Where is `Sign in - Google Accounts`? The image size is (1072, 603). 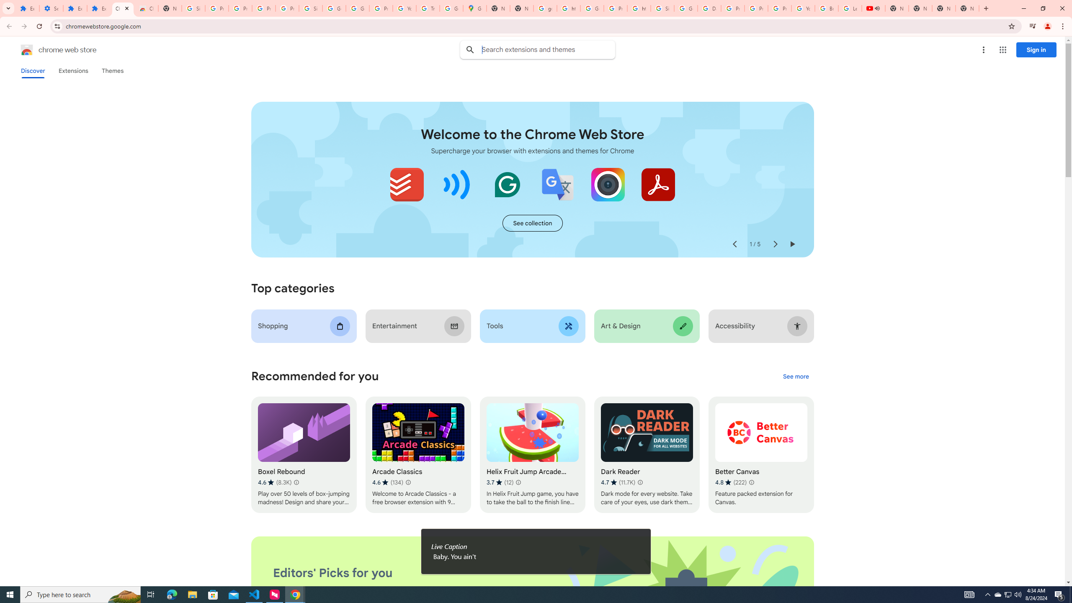 Sign in - Google Accounts is located at coordinates (193, 8).